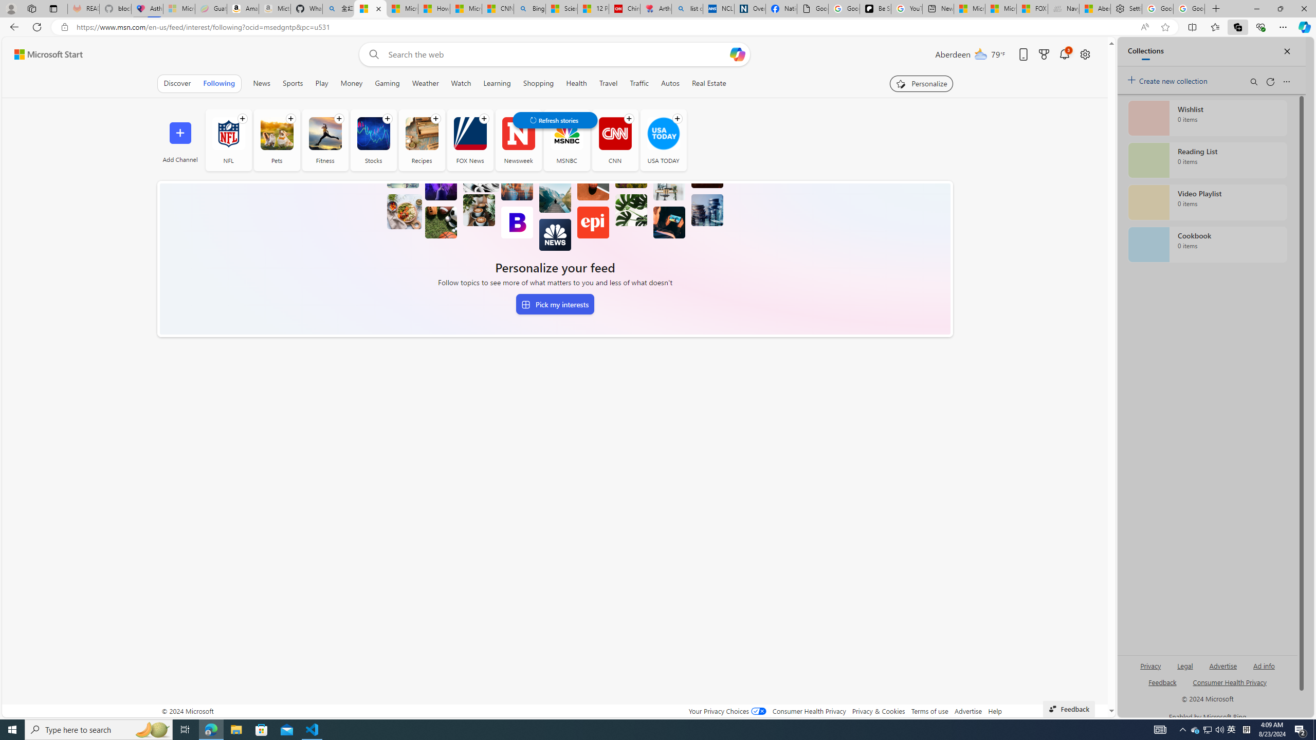 This screenshot has width=1316, height=740. I want to click on Arthritis: Ask Health Professionals, so click(656, 9).